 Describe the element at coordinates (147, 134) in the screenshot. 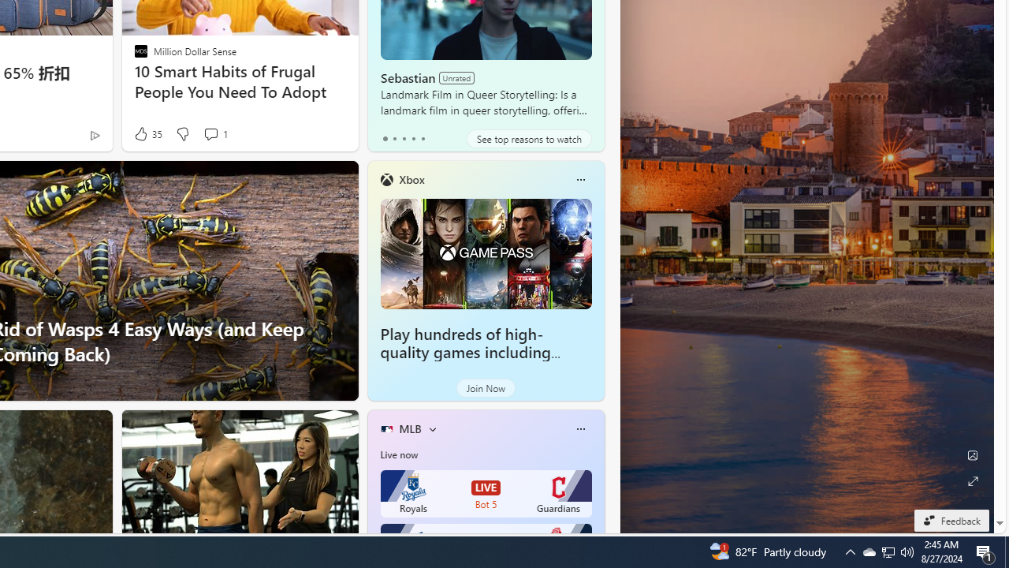

I see `35 Like` at that location.